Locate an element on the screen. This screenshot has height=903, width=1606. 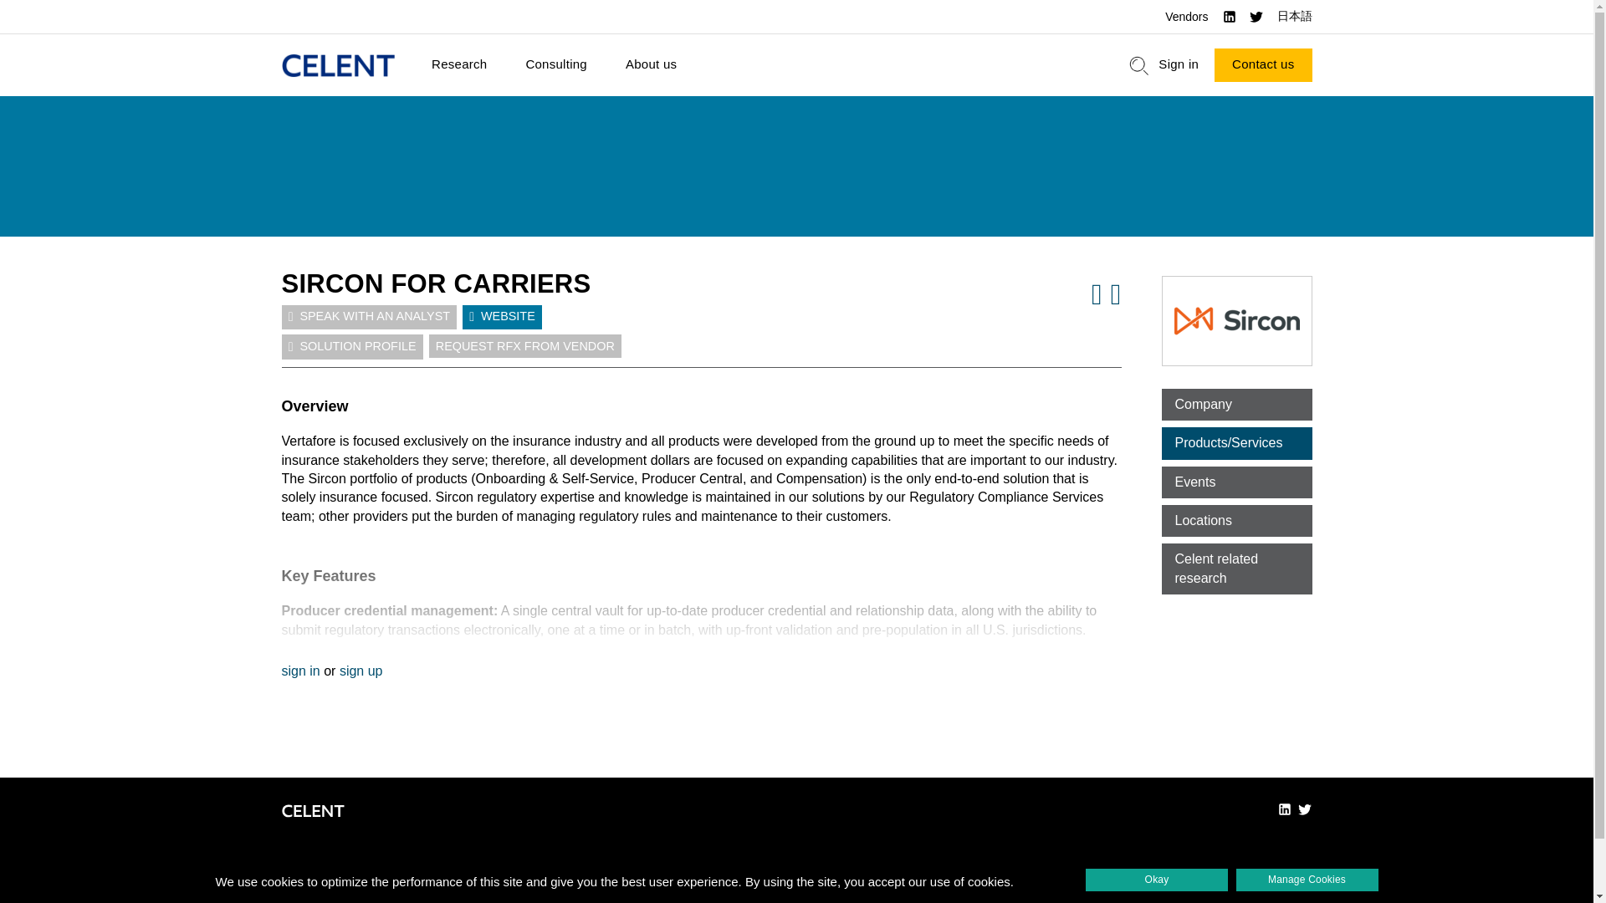
Sign in is located at coordinates (1178, 65).